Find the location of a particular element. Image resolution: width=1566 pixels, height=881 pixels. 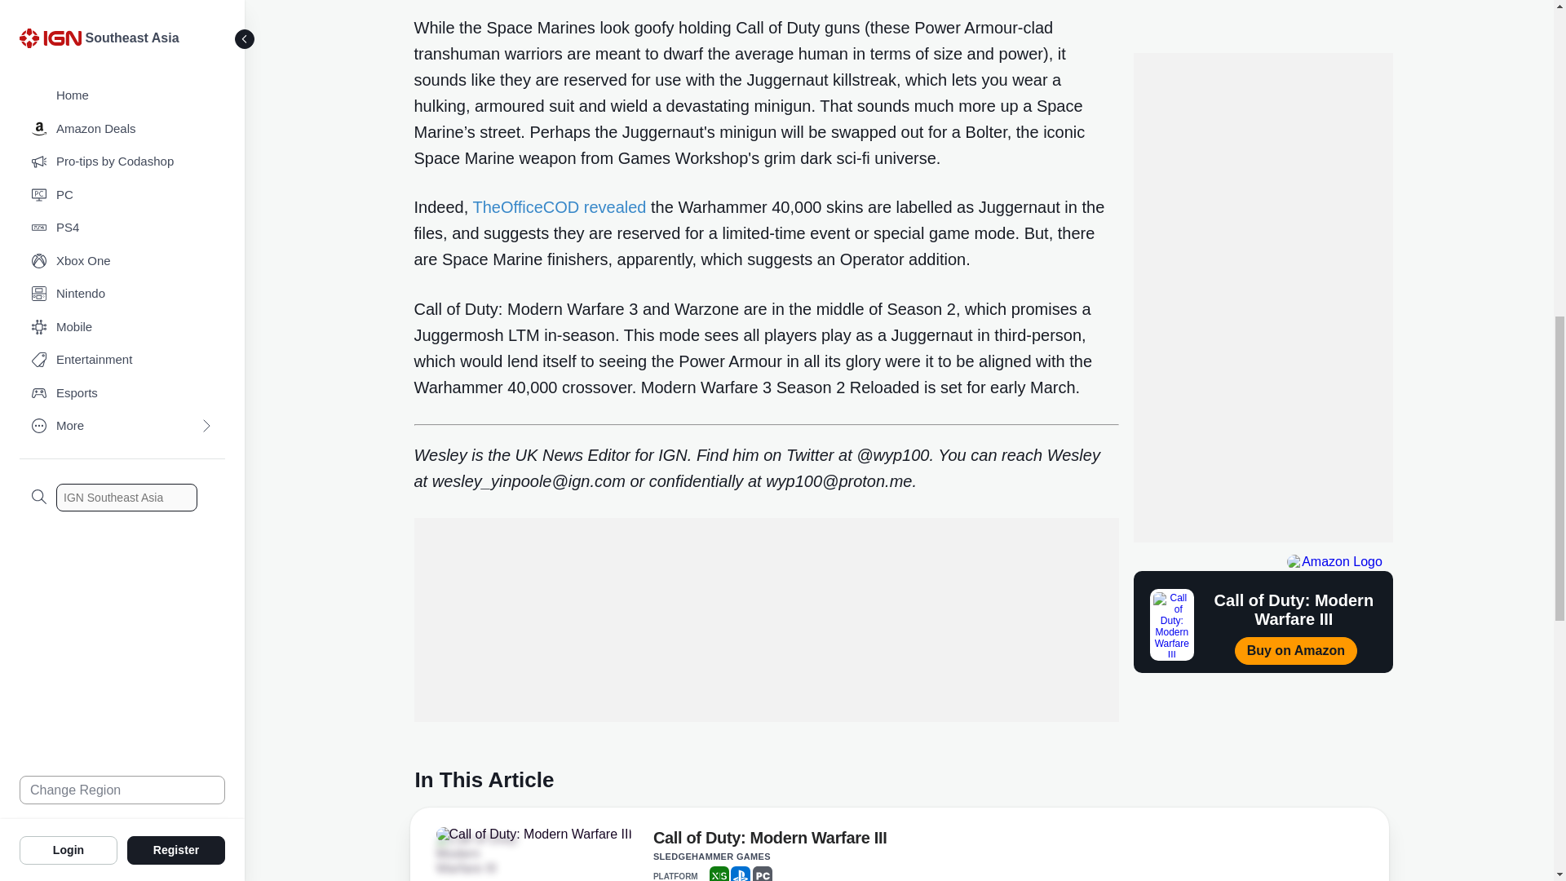

Call of Duty: Modern Warfare III is located at coordinates (770, 841).